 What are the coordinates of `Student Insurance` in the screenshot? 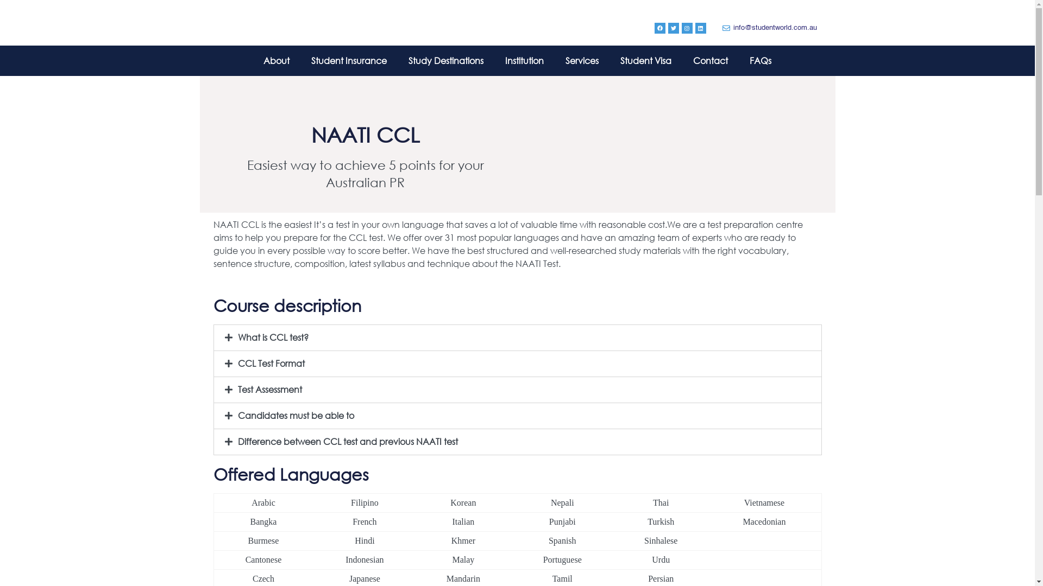 It's located at (349, 61).